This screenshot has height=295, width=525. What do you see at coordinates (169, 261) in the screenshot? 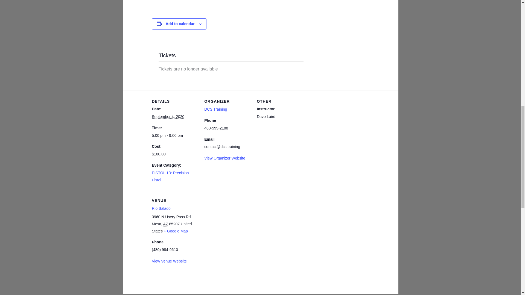
I see `View Venue Website` at bounding box center [169, 261].